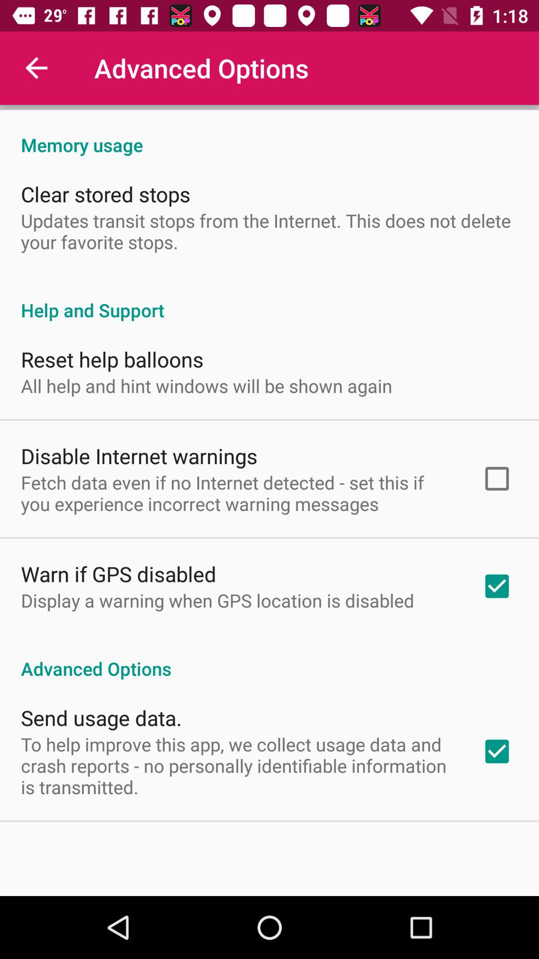 The image size is (539, 959). What do you see at coordinates (139, 456) in the screenshot?
I see `choose the item below all help and icon` at bounding box center [139, 456].